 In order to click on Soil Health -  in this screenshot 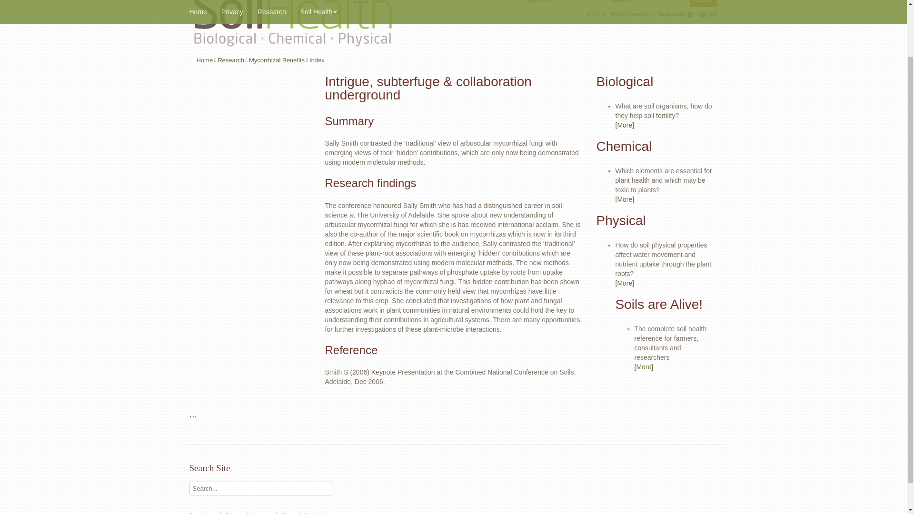, I will do `click(293, 26)`.